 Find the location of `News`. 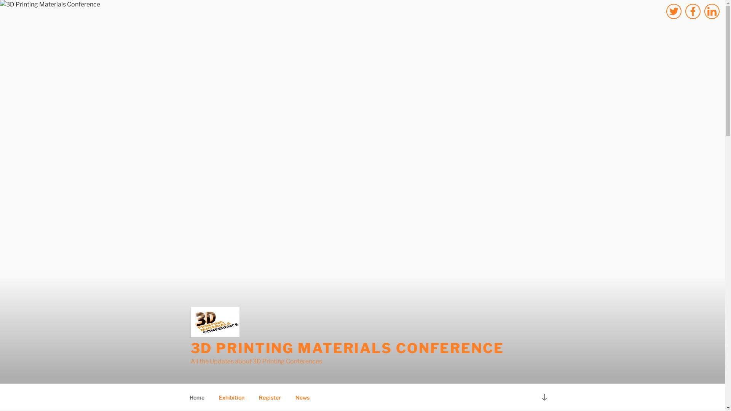

News is located at coordinates (302, 397).